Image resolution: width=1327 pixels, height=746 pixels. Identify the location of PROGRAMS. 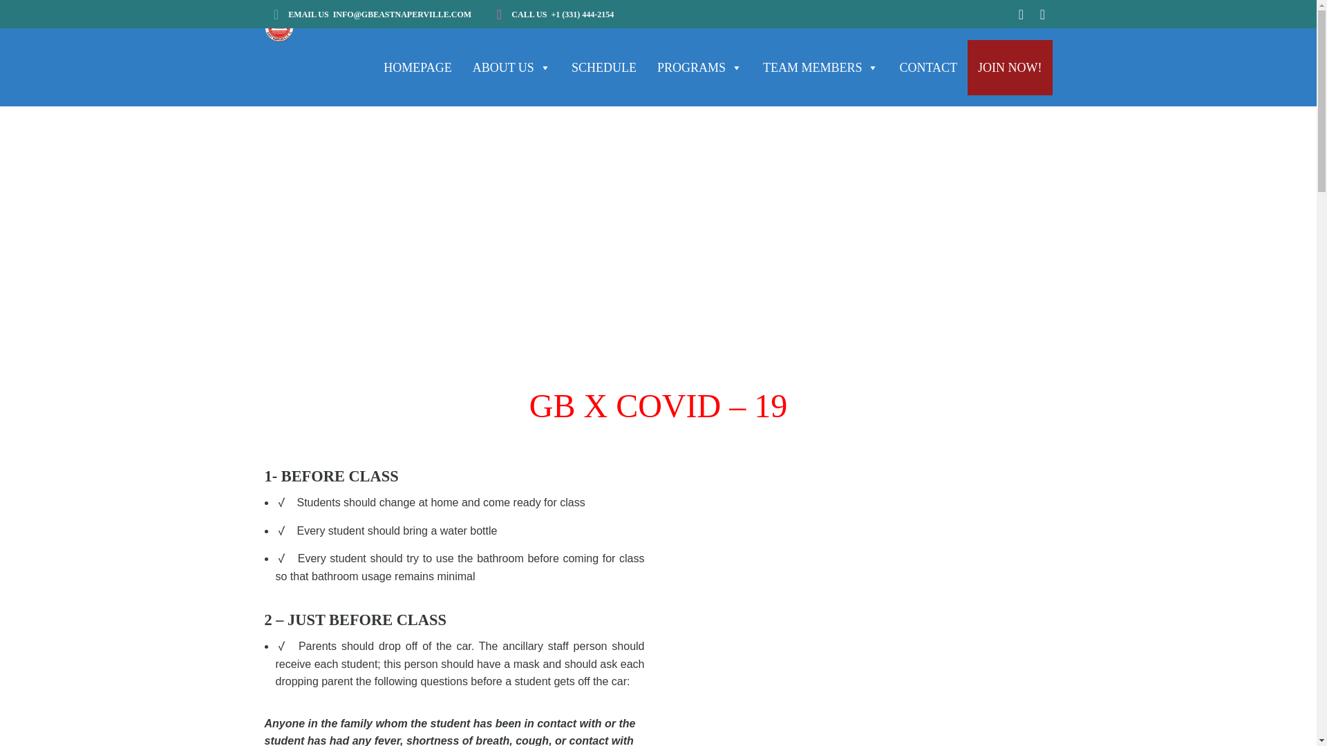
(699, 68).